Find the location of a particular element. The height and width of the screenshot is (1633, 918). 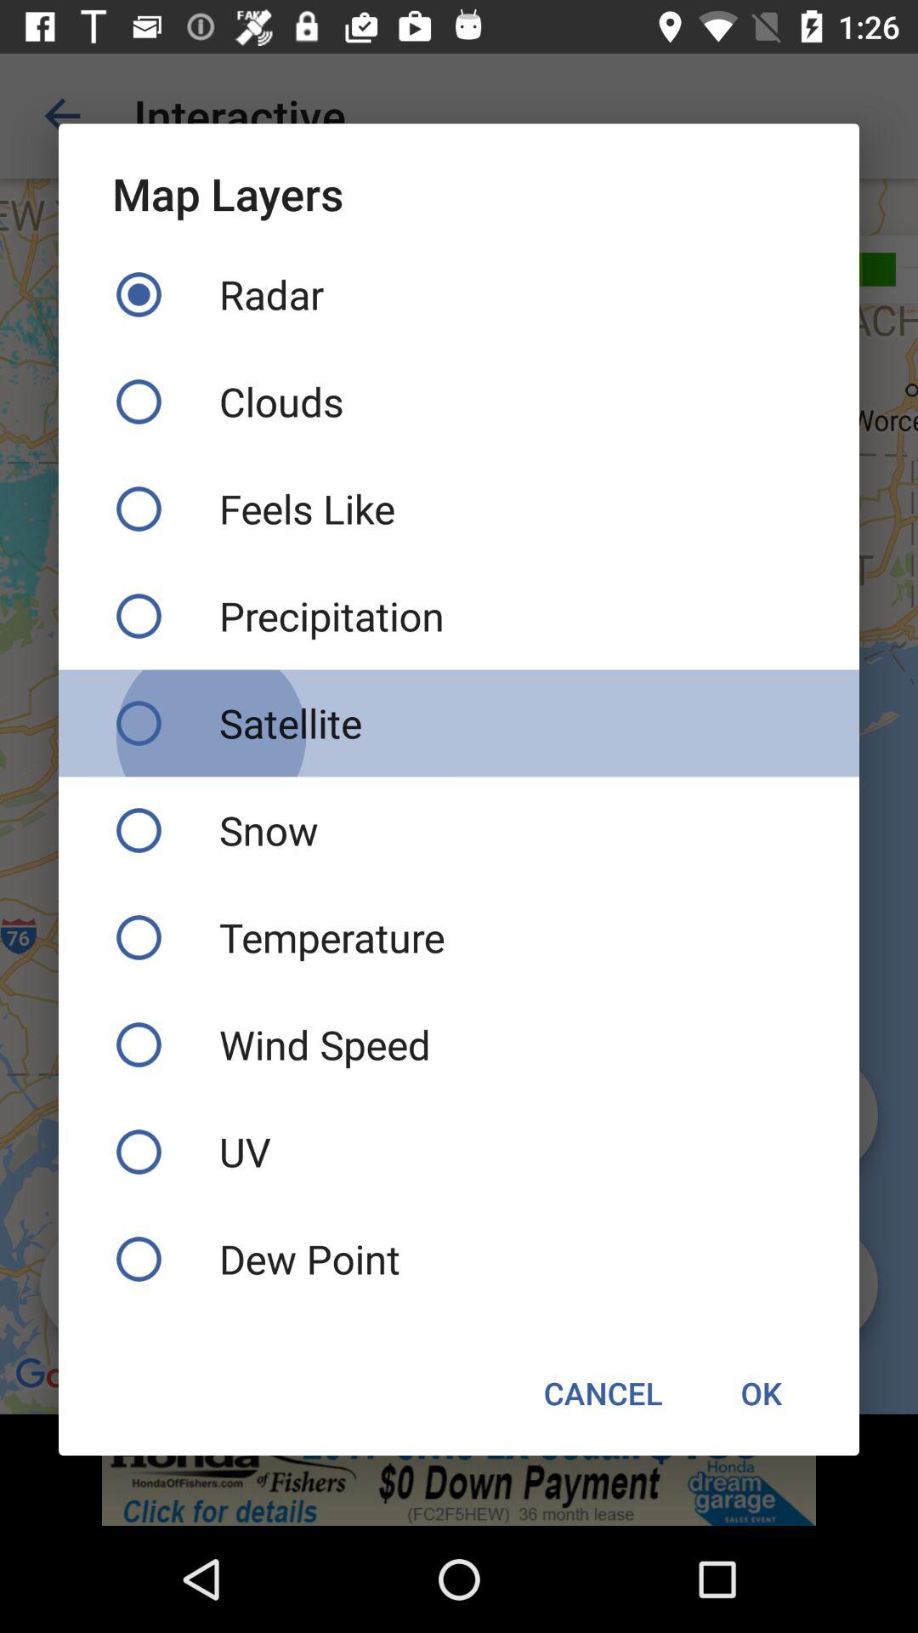

swipe until the cancel icon is located at coordinates (603, 1393).